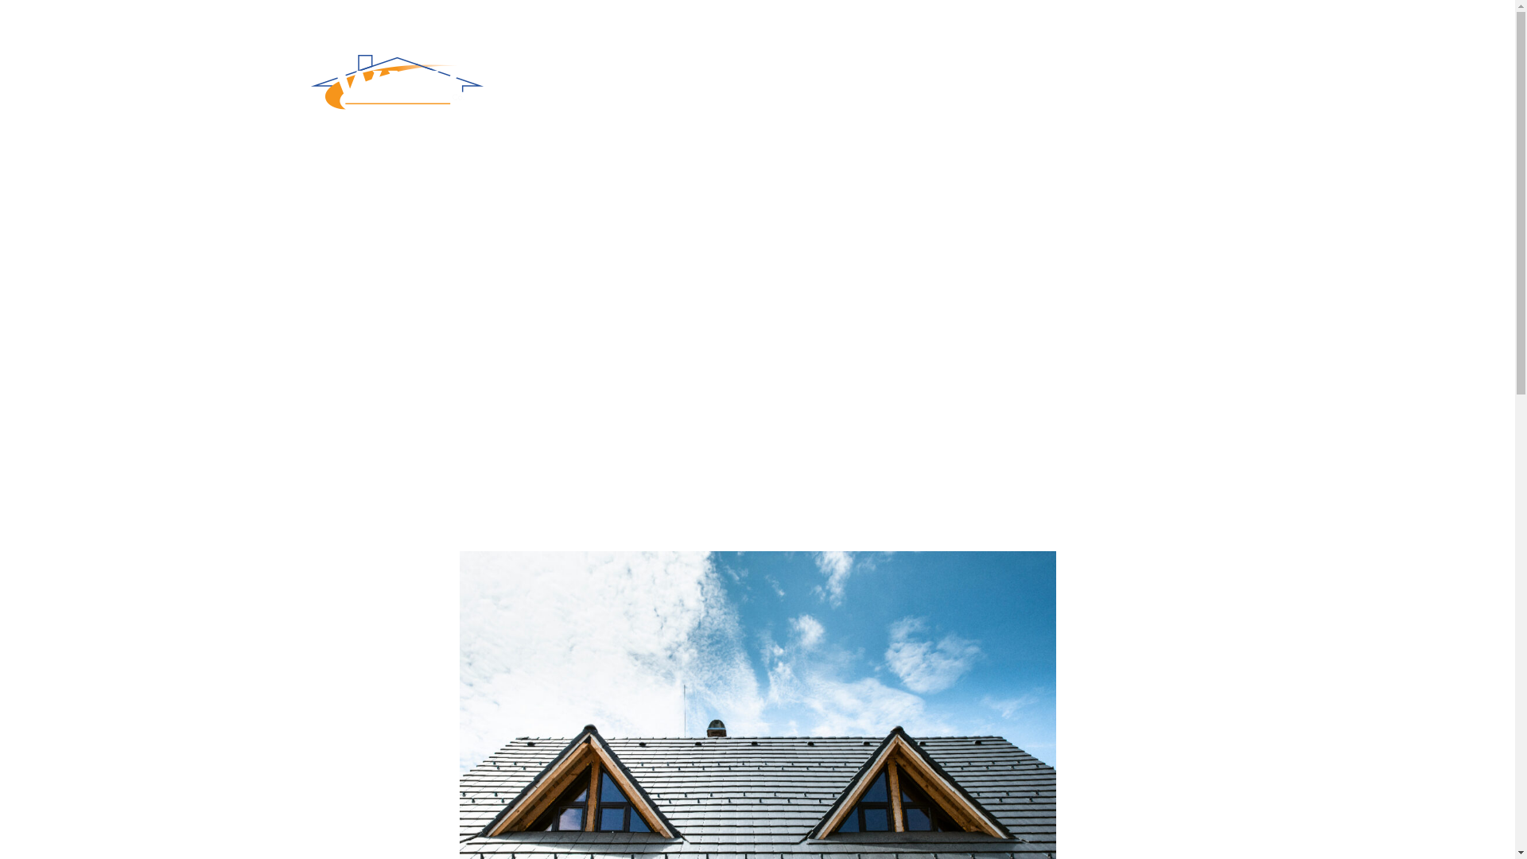  I want to click on Financing, so click(924, 75).